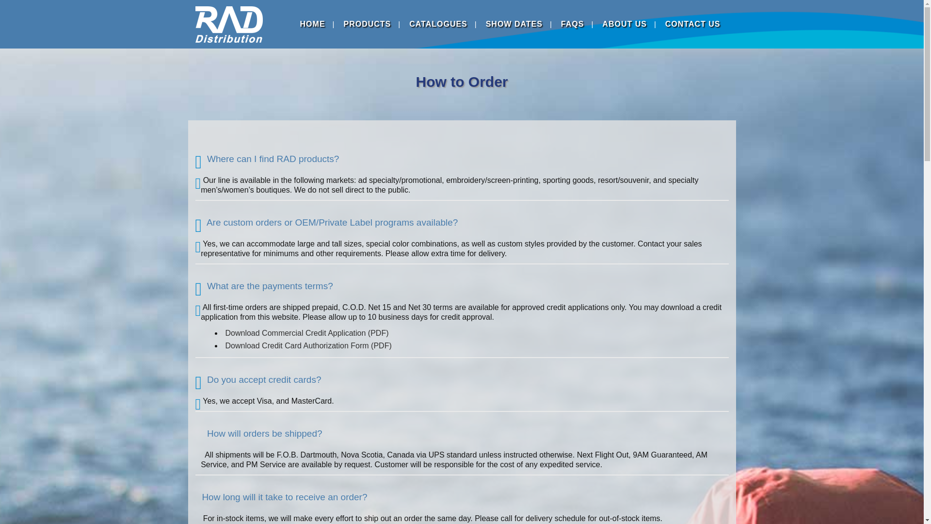 This screenshot has height=524, width=931. I want to click on PRODUCTS, so click(367, 24).